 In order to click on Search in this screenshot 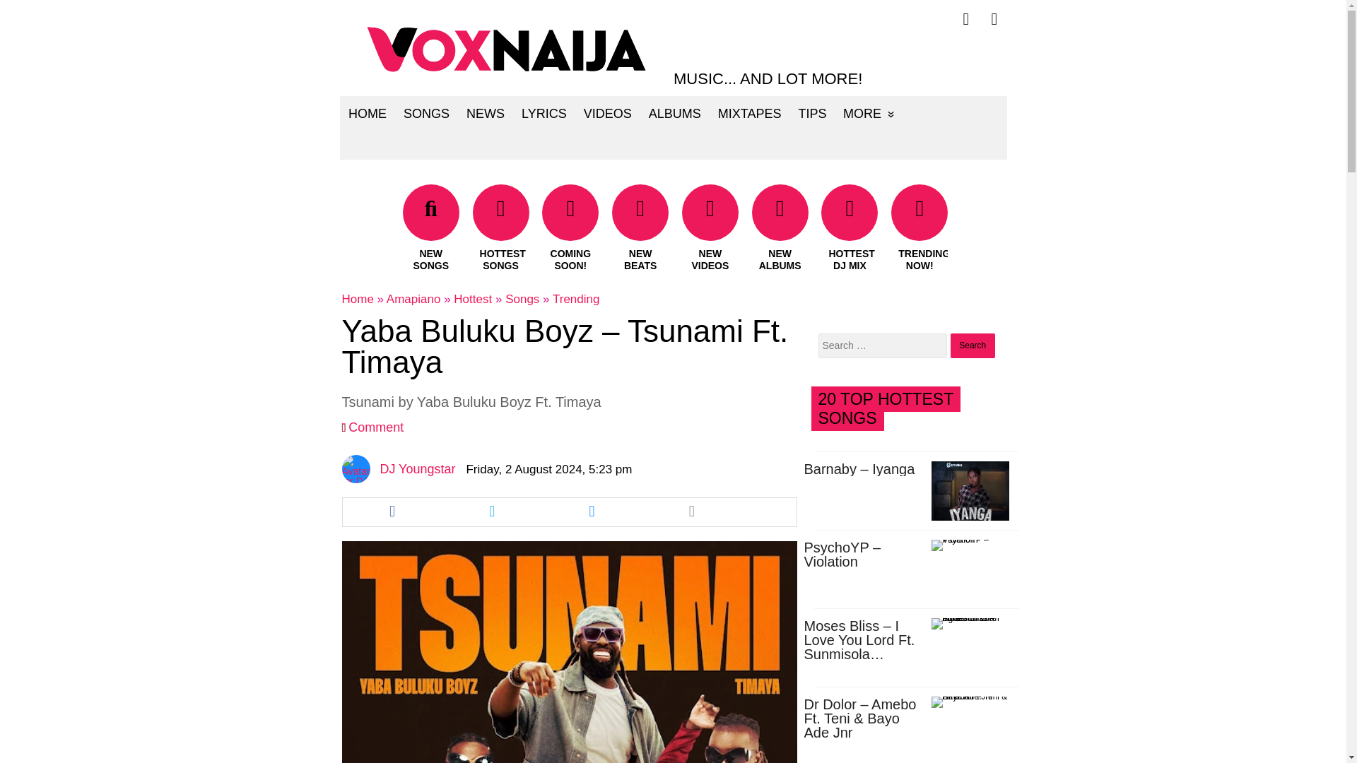, I will do `click(973, 345)`.